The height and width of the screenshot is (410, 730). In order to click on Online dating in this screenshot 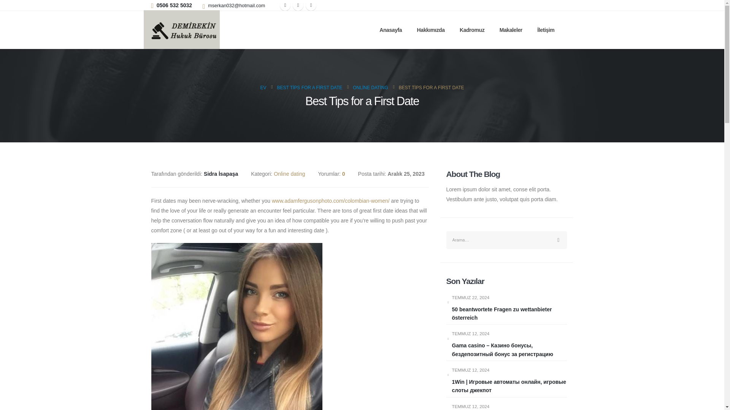, I will do `click(289, 174)`.